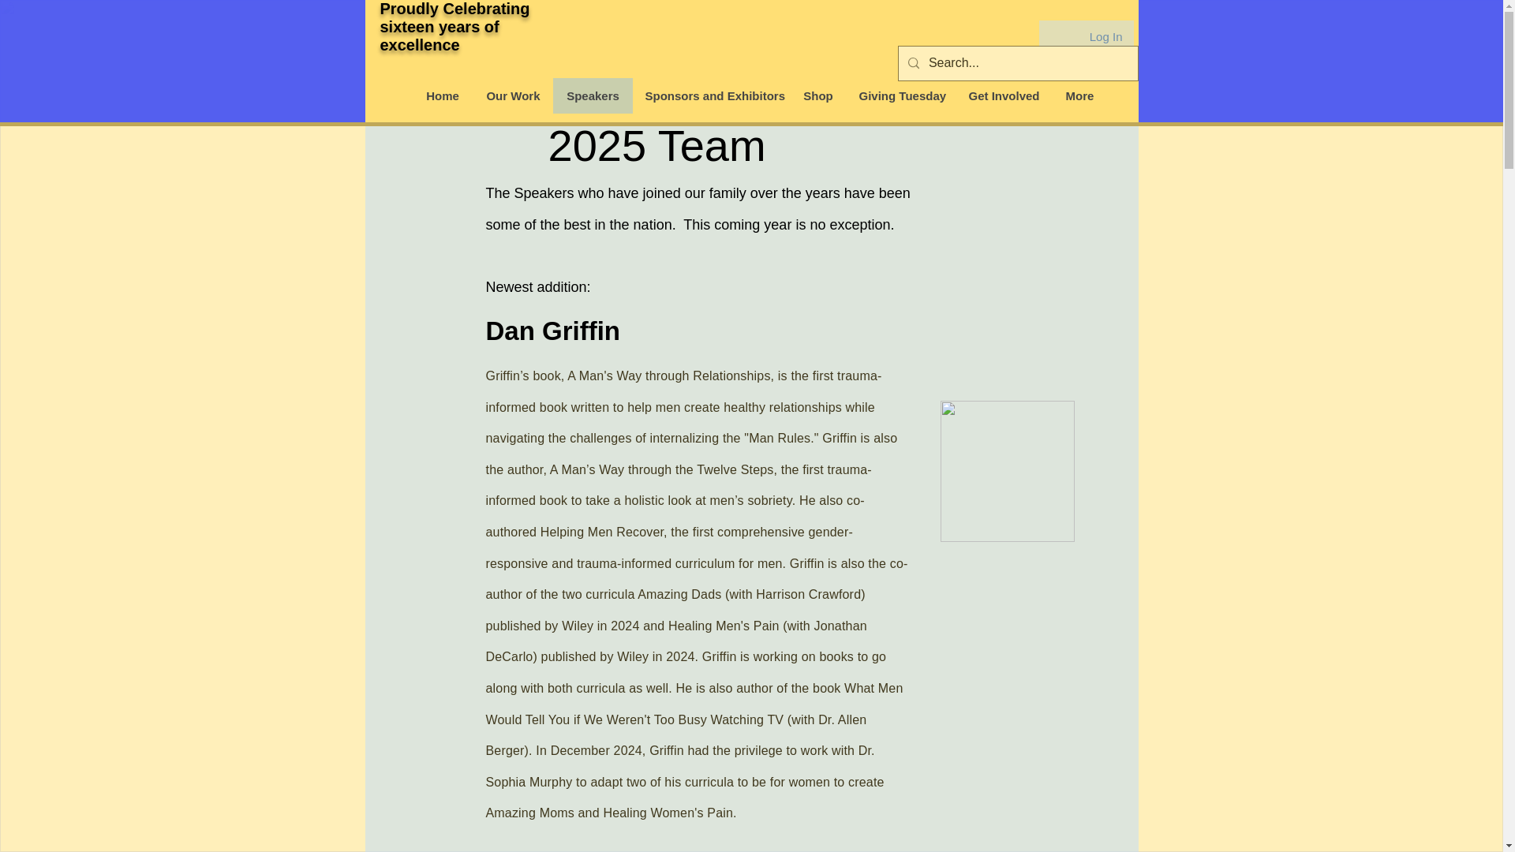  Describe the element at coordinates (711, 95) in the screenshot. I see `Sponsors and Exhibitors` at that location.